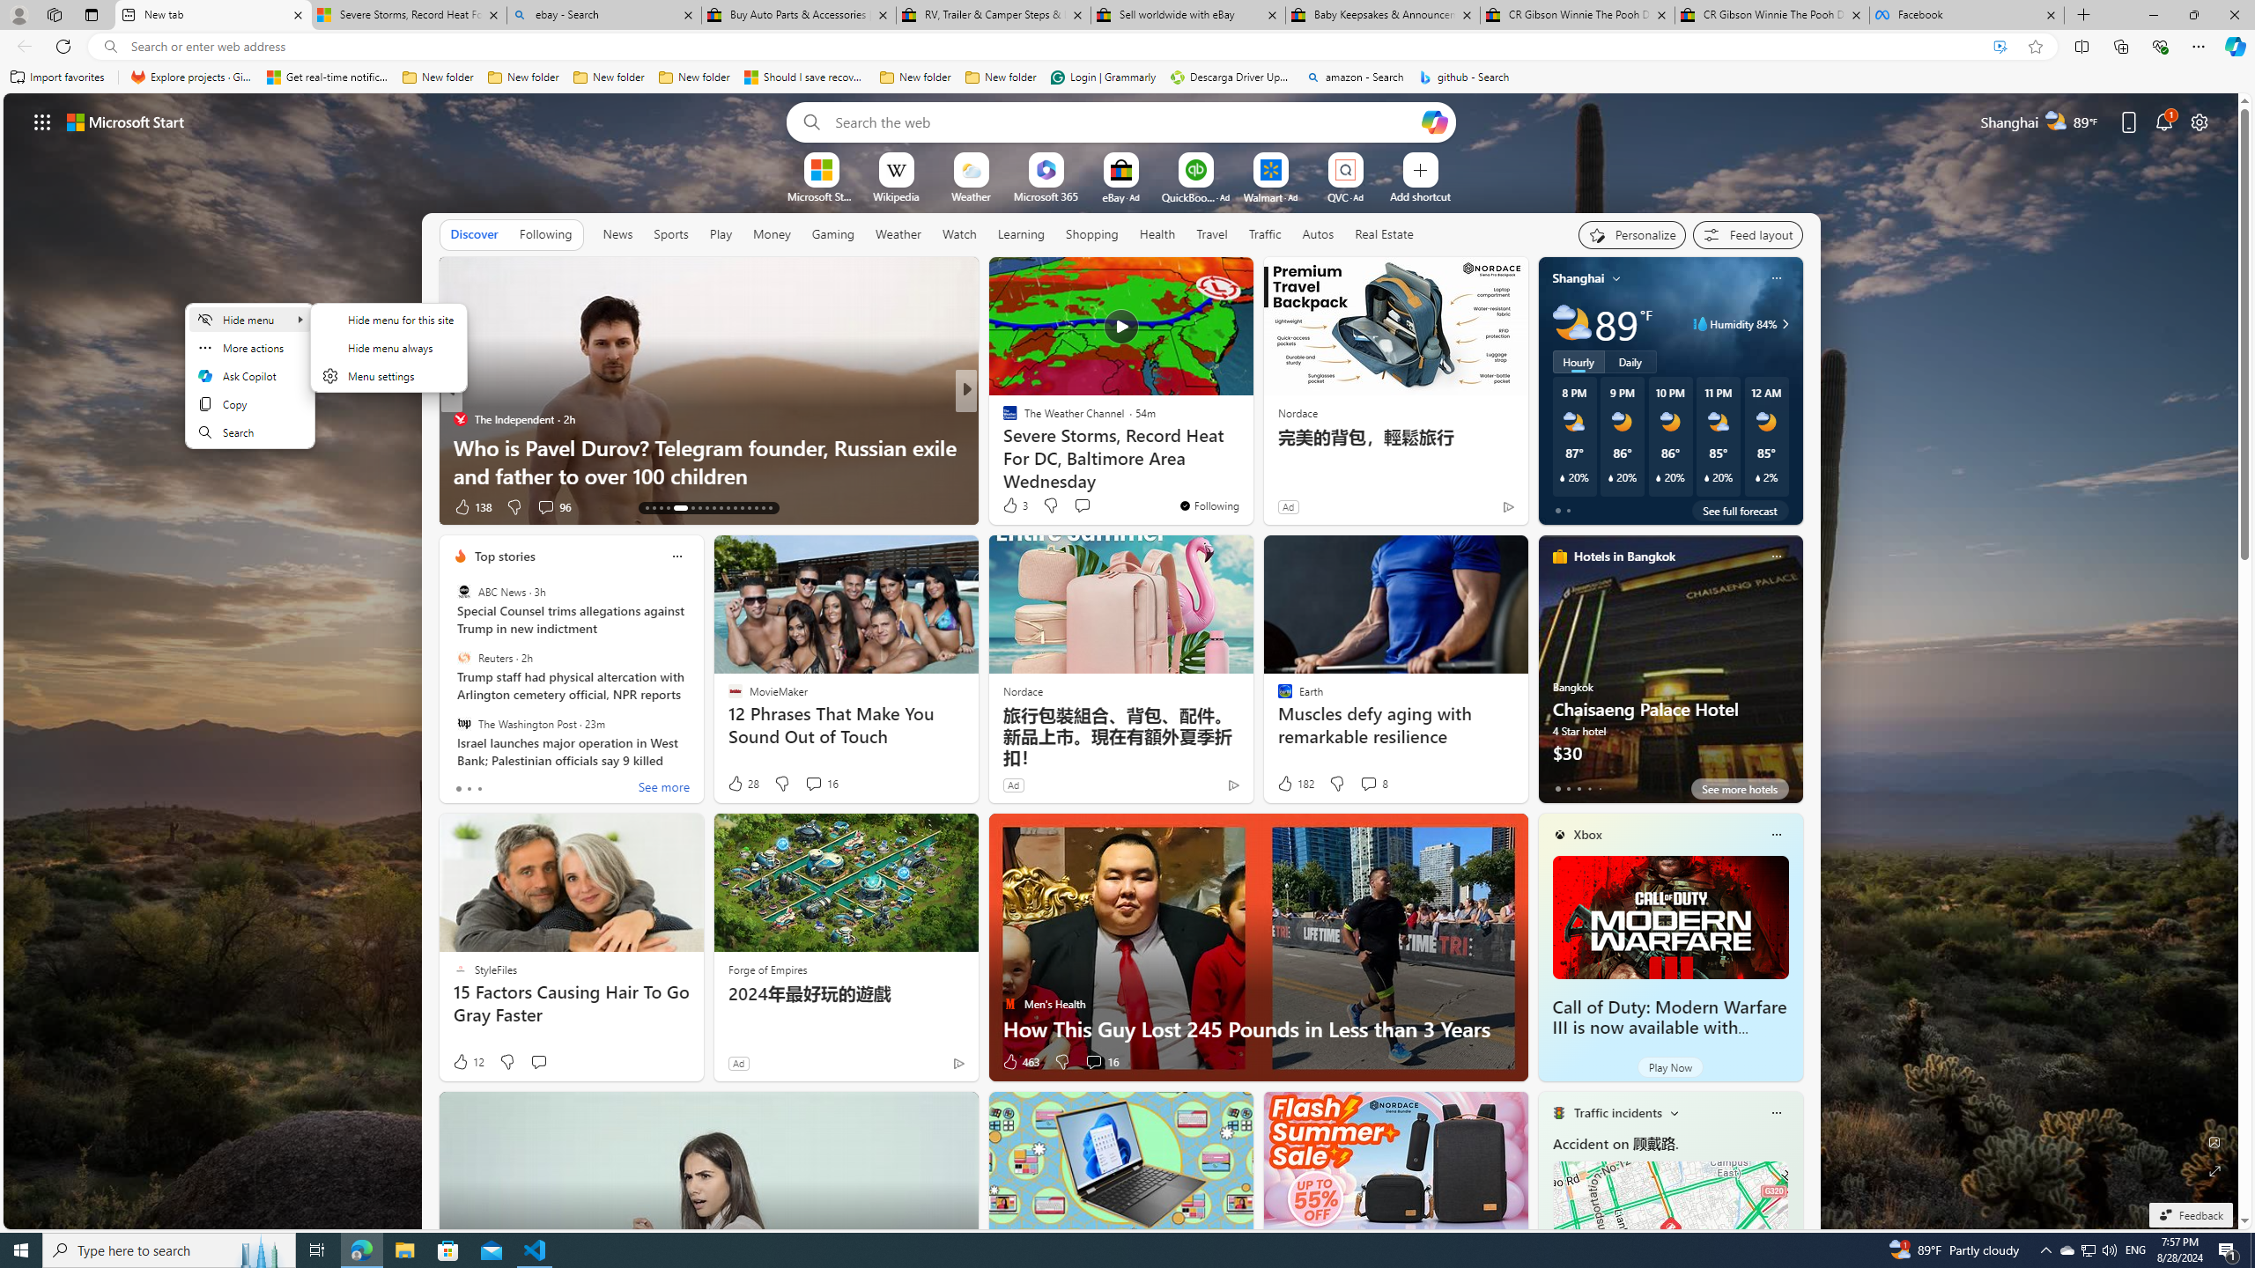 This screenshot has height=1268, width=2255. Describe the element at coordinates (728, 508) in the screenshot. I see `AutomationID: tab-23` at that location.